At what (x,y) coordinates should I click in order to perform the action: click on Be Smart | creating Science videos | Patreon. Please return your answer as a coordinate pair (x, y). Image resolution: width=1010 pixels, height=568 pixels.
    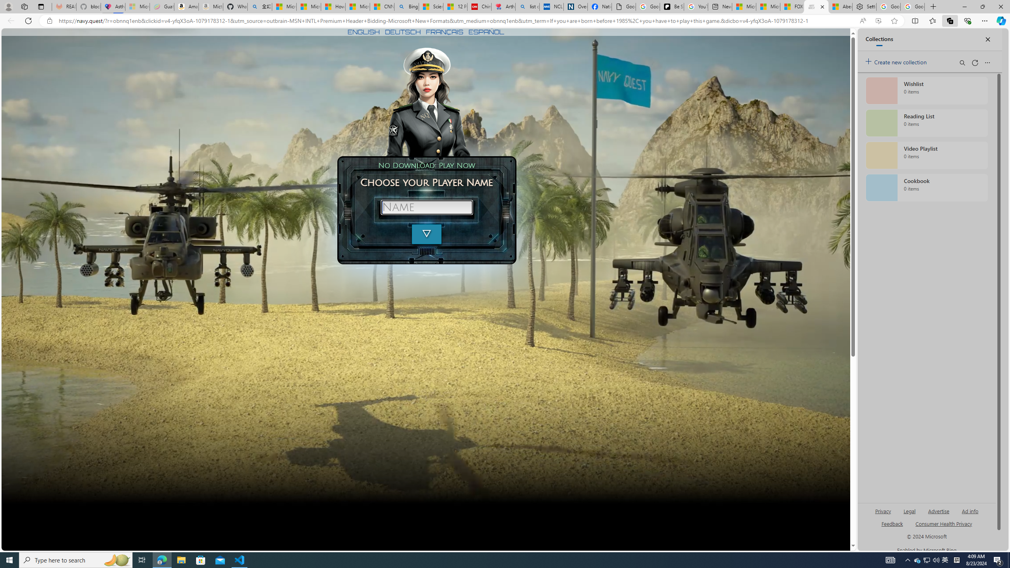
    Looking at the image, I should click on (671, 7).